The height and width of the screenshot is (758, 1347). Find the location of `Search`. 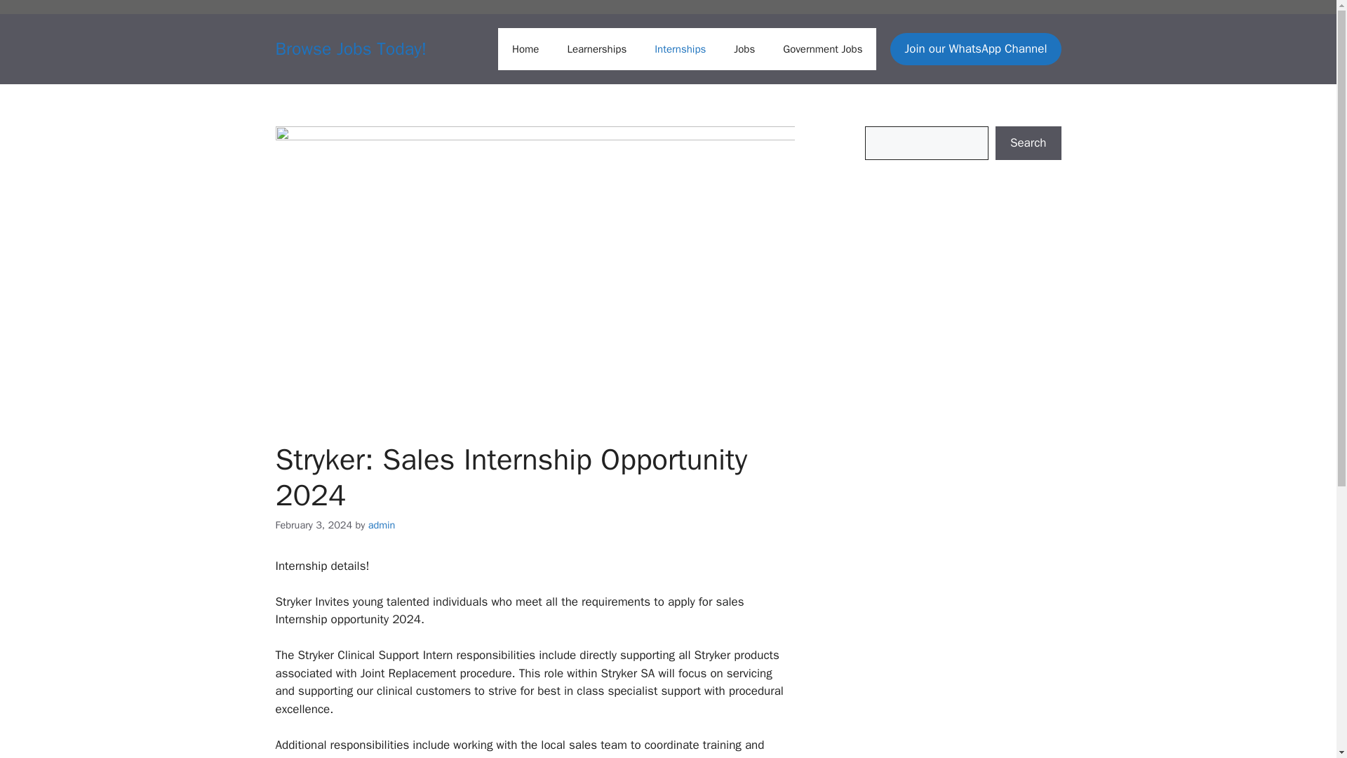

Search is located at coordinates (1028, 143).